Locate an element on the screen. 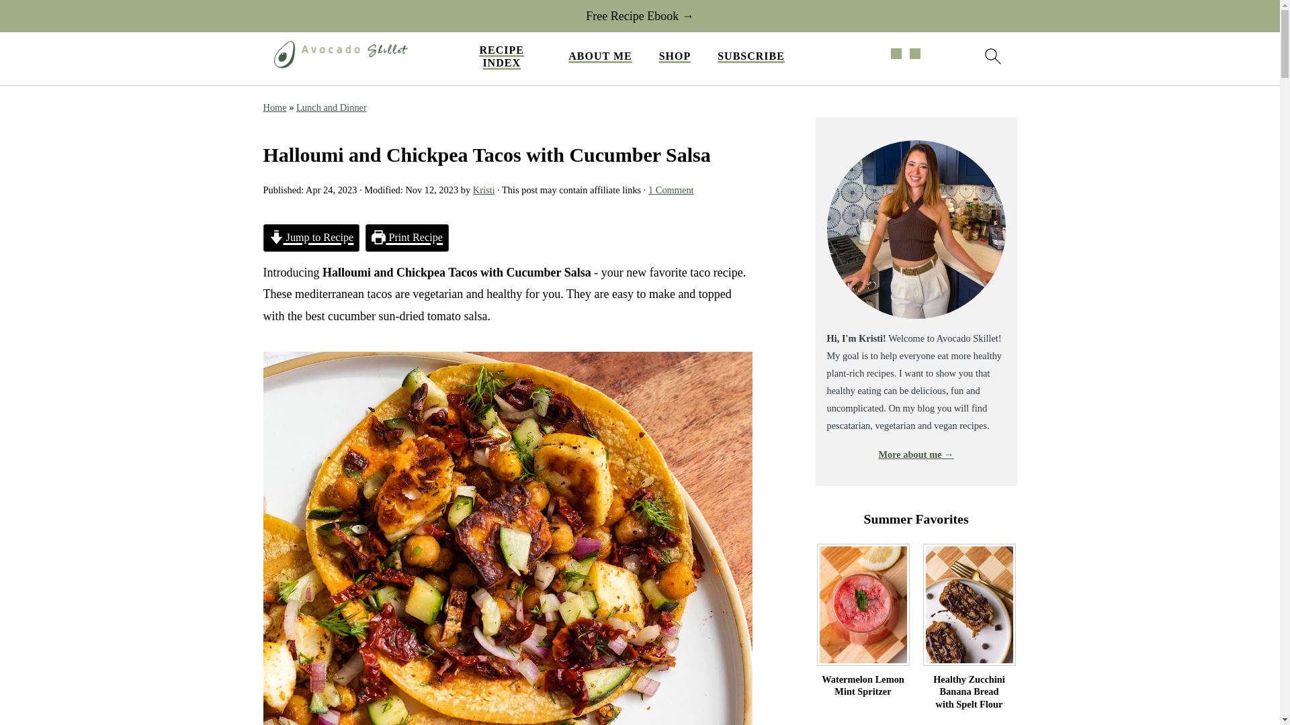 The image size is (1290, 725). Jump to Recipe is located at coordinates (311, 238).